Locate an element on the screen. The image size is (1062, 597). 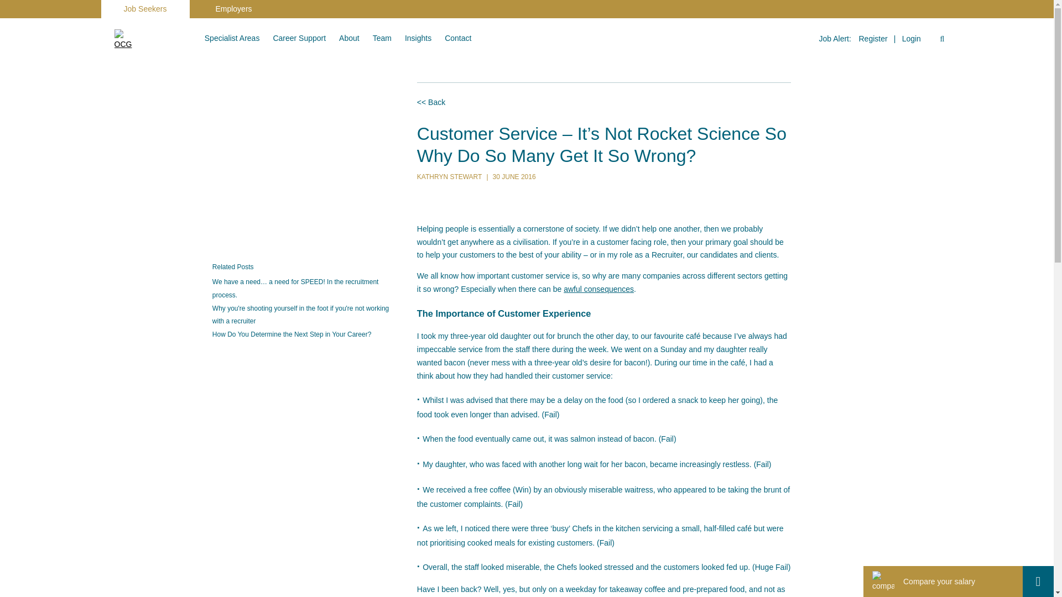
Contact is located at coordinates (458, 38).